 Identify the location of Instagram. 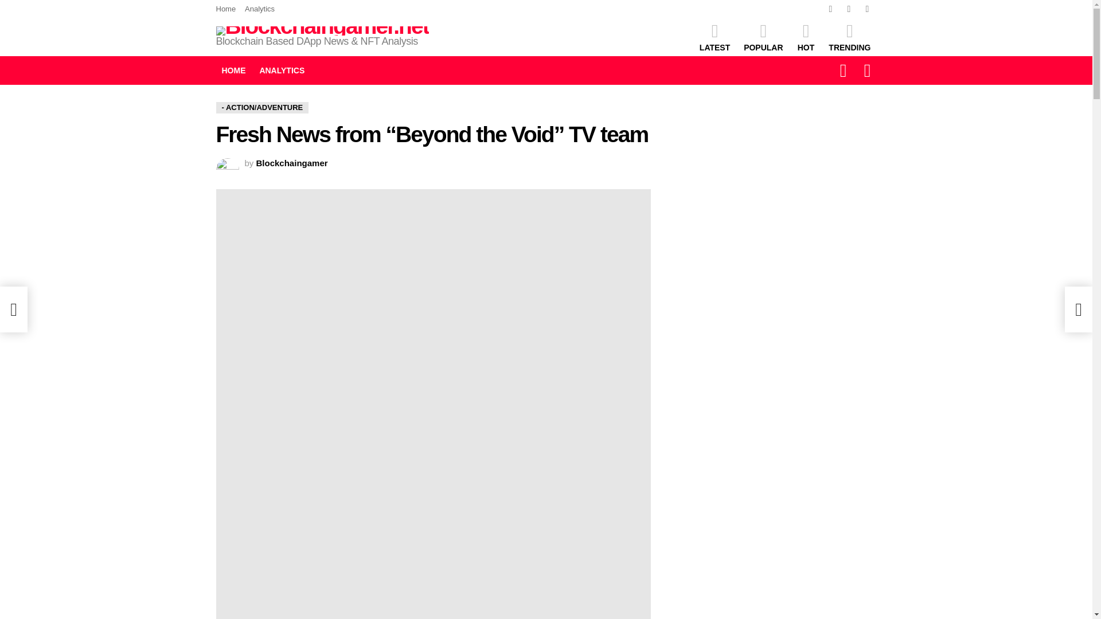
(830, 9).